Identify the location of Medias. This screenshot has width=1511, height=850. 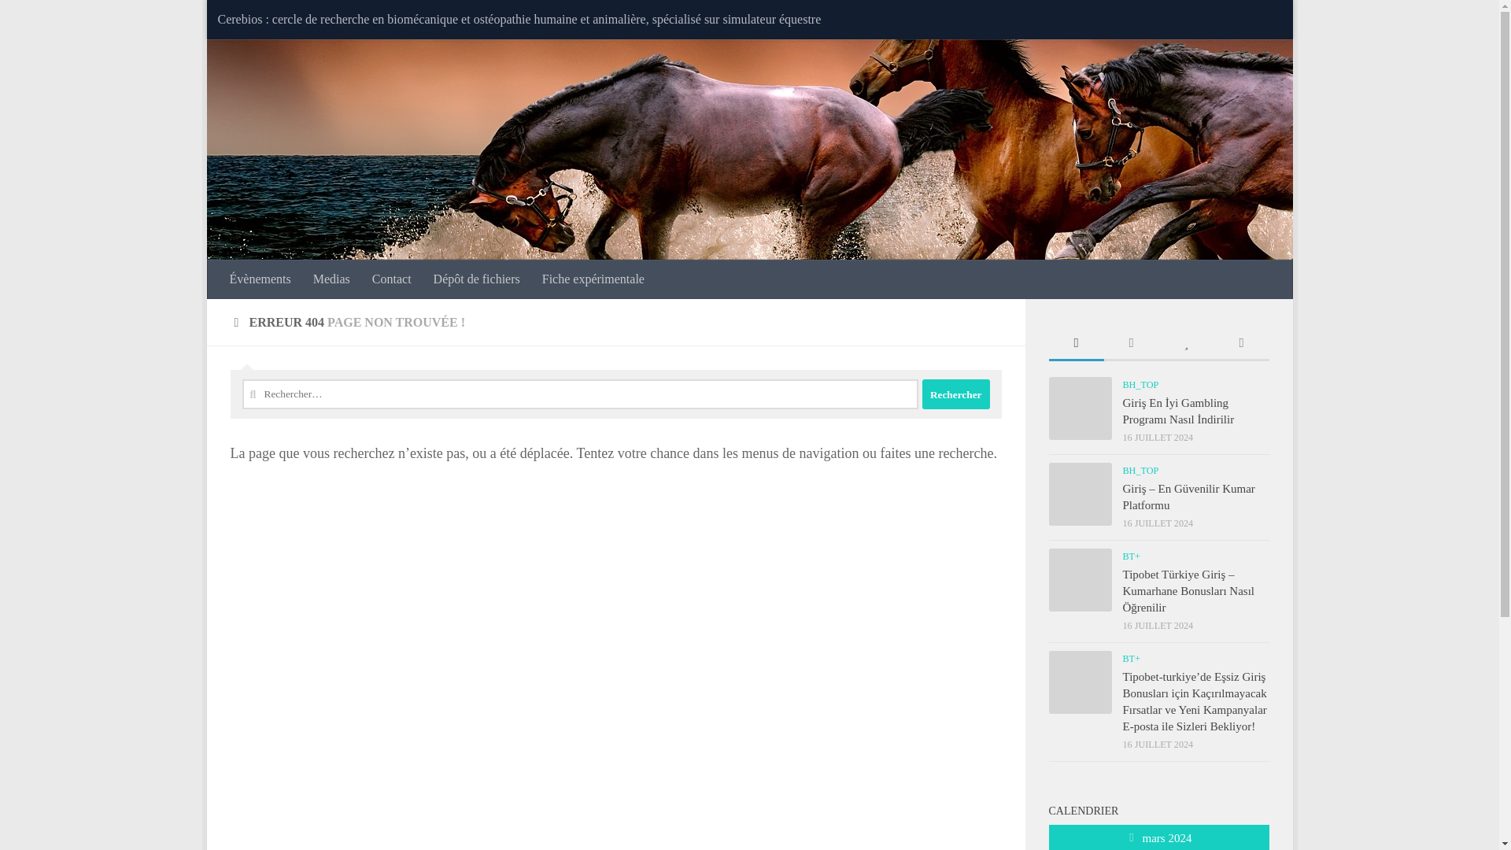
(331, 279).